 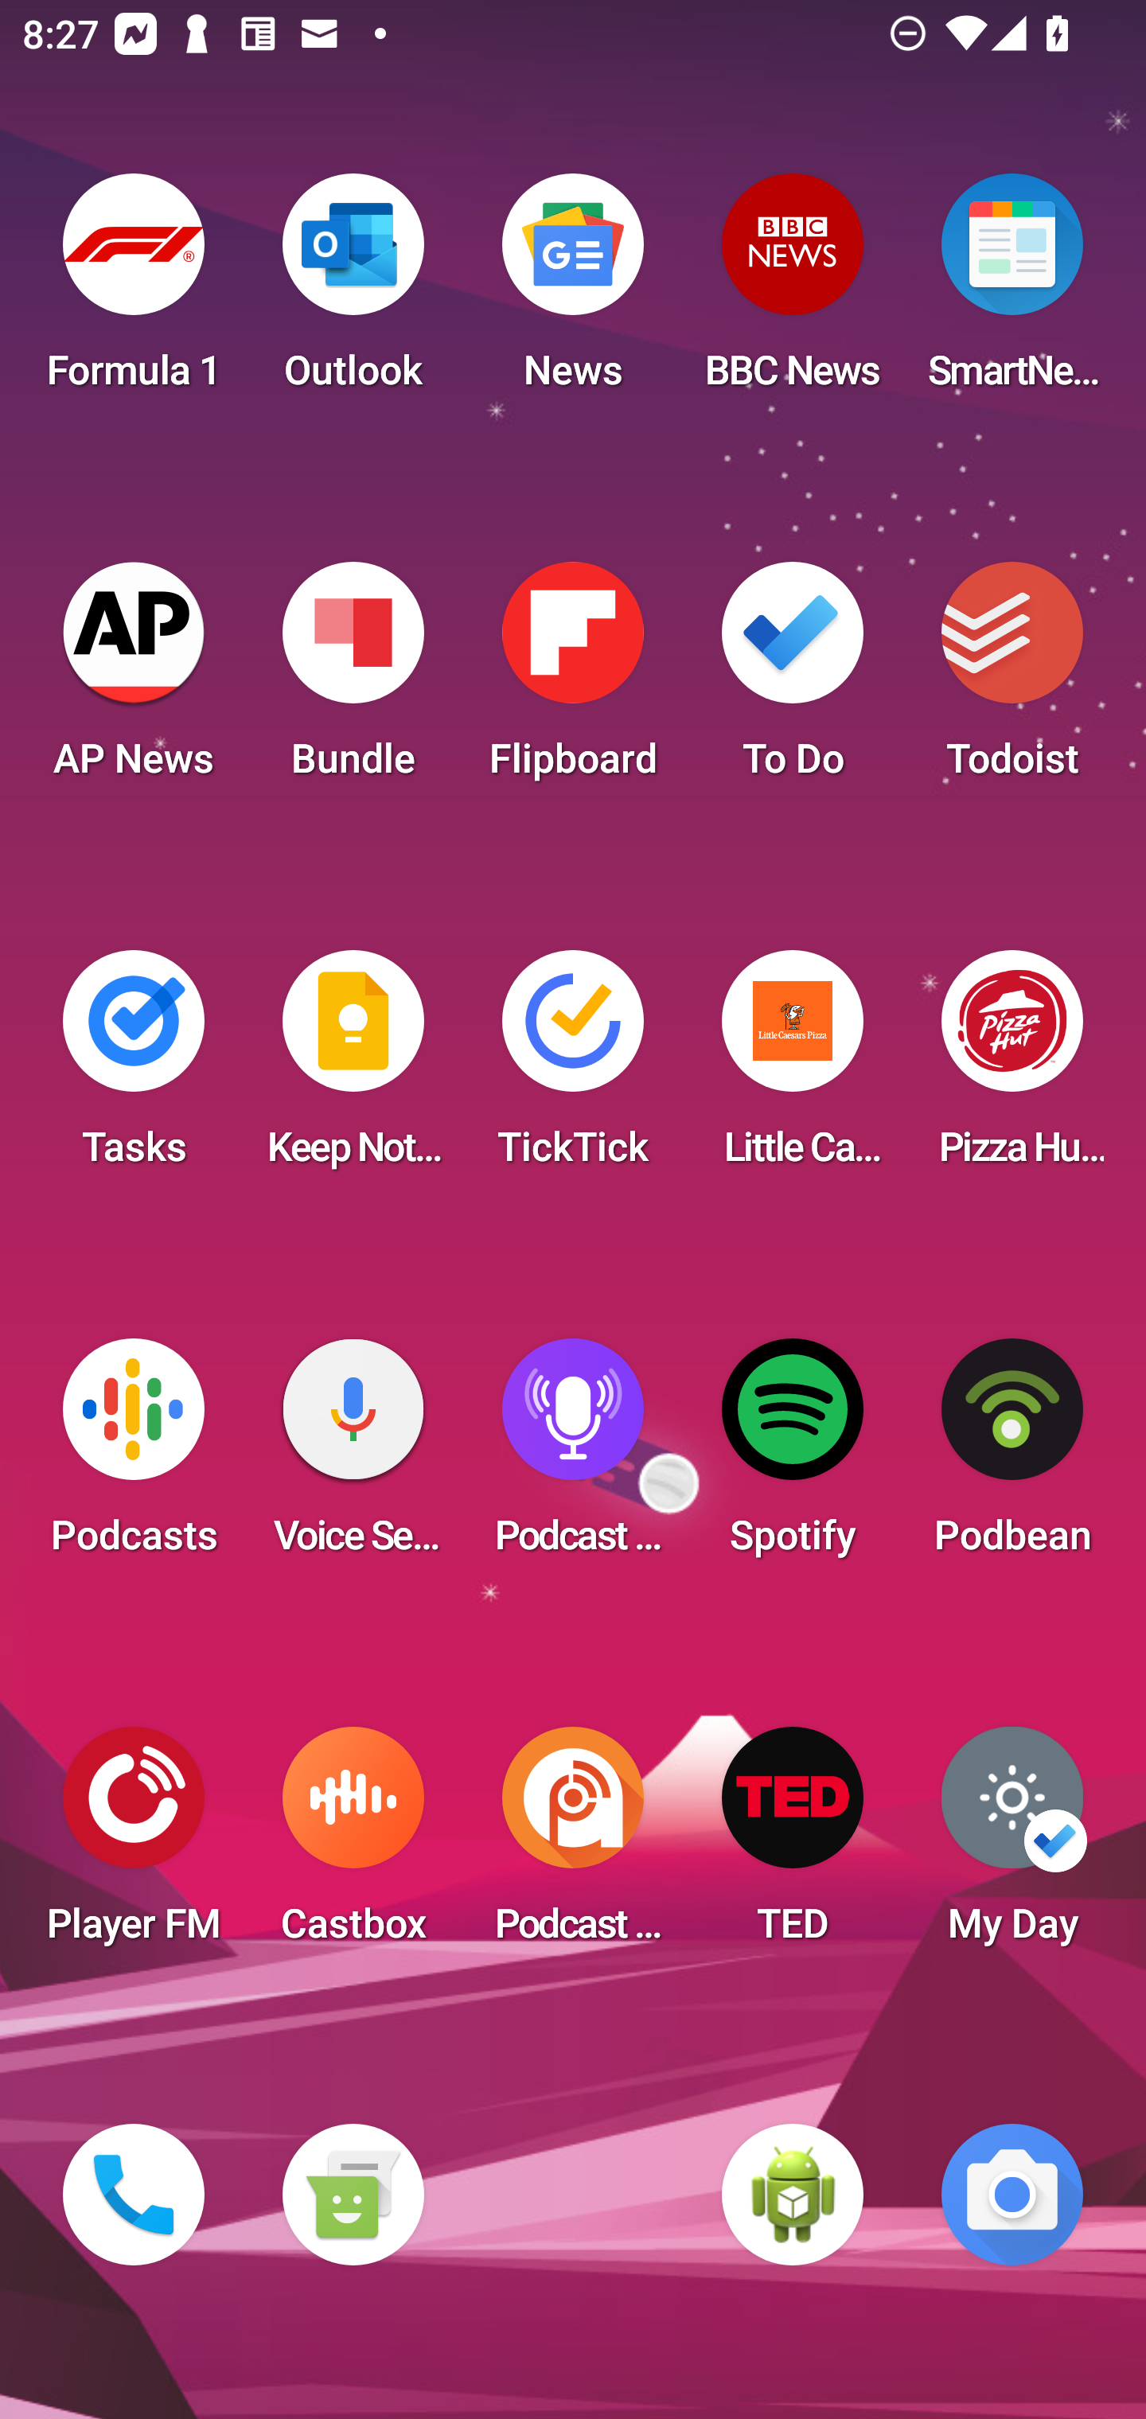 I want to click on Camera, so click(x=1012, y=2195).